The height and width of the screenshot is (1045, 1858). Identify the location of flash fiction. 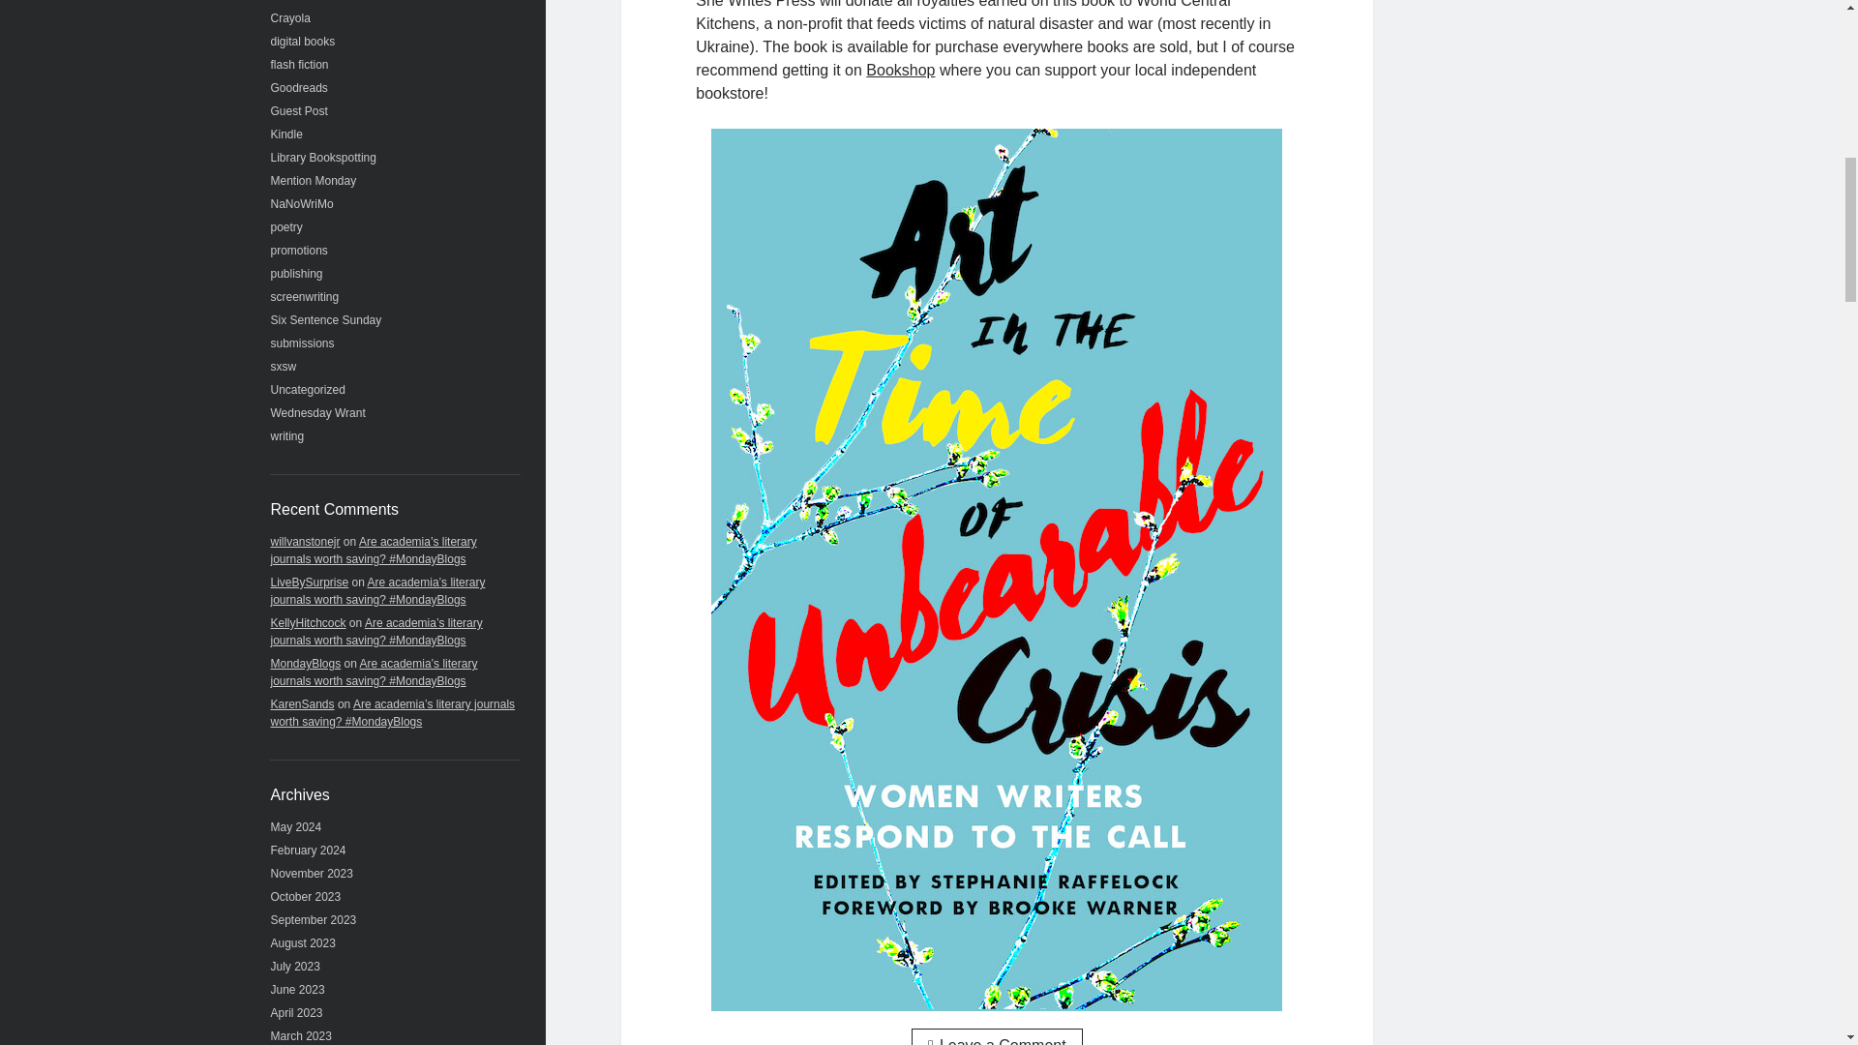
(300, 65).